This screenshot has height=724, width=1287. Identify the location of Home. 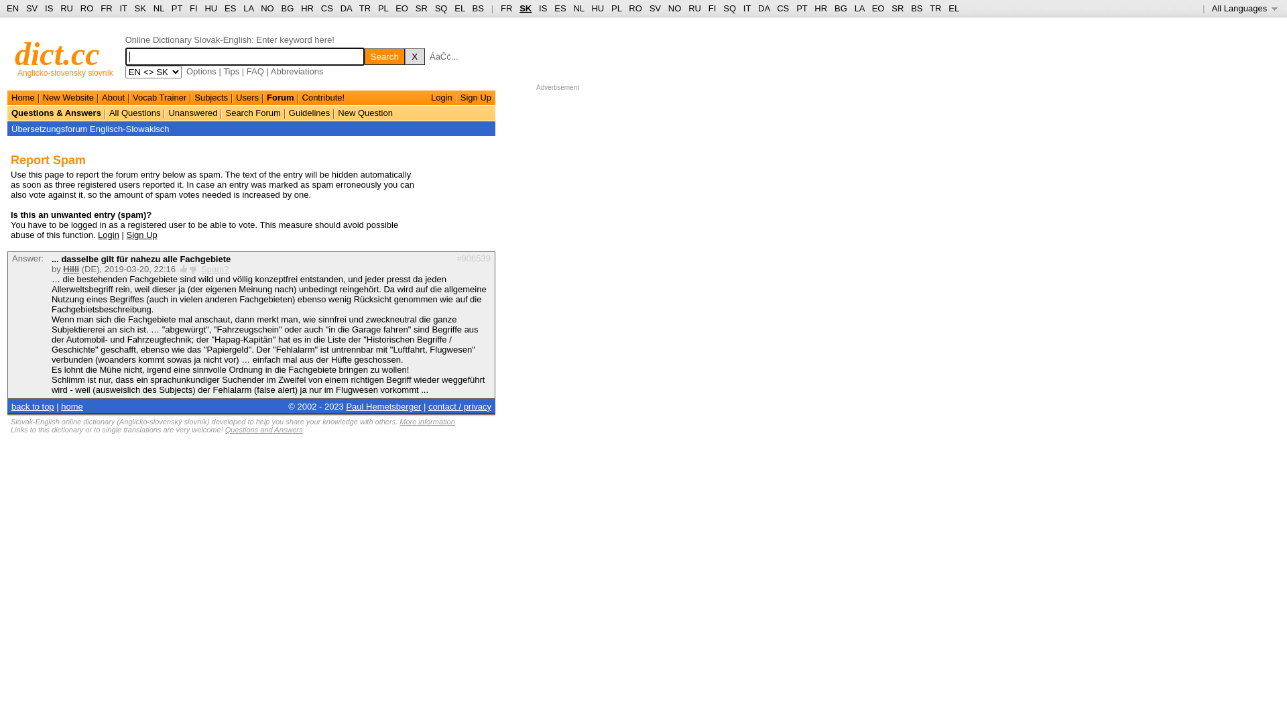
(23, 98).